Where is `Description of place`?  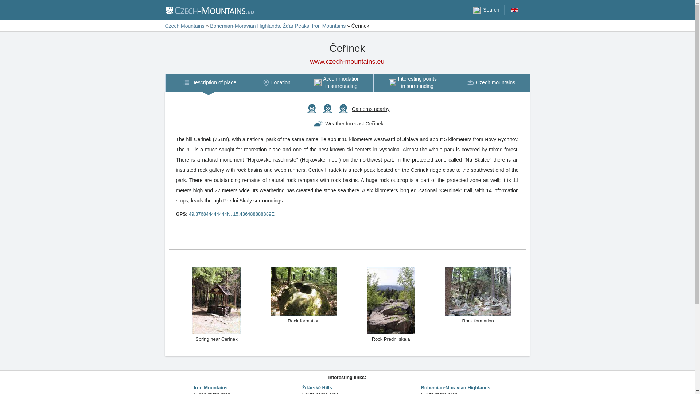
Description of place is located at coordinates (275, 82).